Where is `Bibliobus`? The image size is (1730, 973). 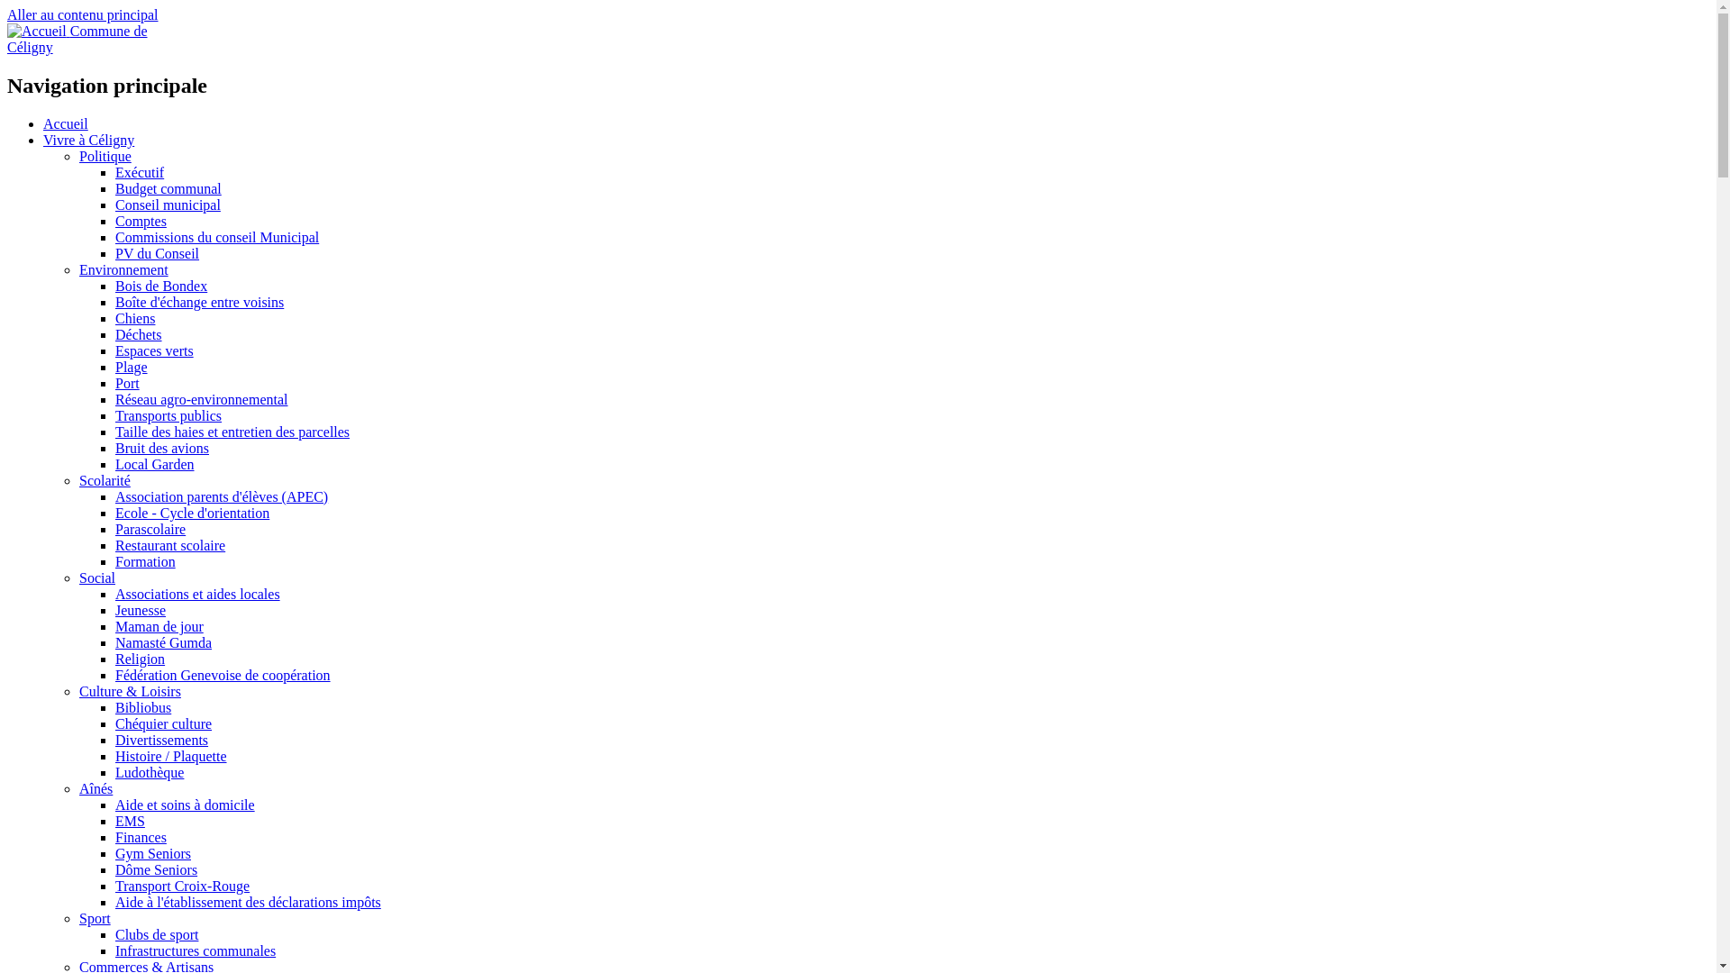
Bibliobus is located at coordinates (143, 708).